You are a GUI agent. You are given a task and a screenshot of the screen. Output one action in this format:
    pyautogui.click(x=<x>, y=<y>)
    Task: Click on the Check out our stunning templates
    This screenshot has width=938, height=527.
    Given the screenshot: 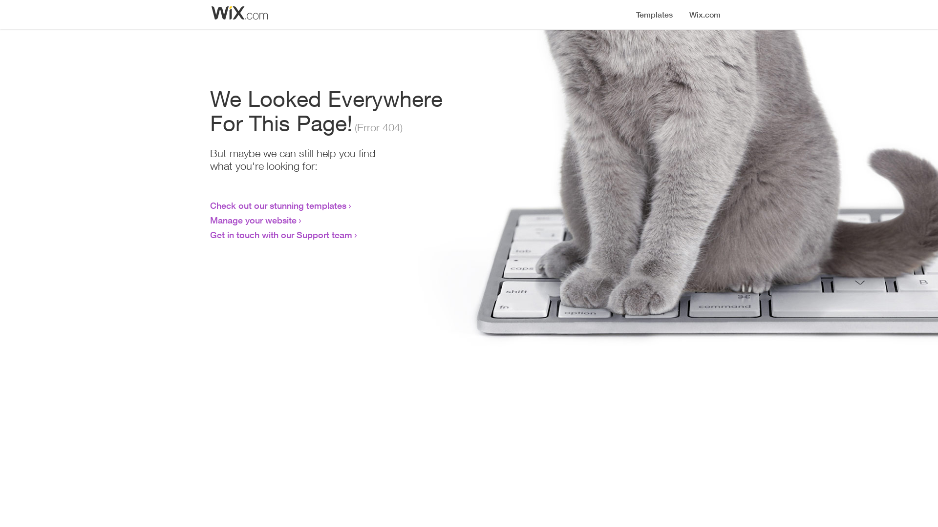 What is the action you would take?
    pyautogui.click(x=278, y=205)
    